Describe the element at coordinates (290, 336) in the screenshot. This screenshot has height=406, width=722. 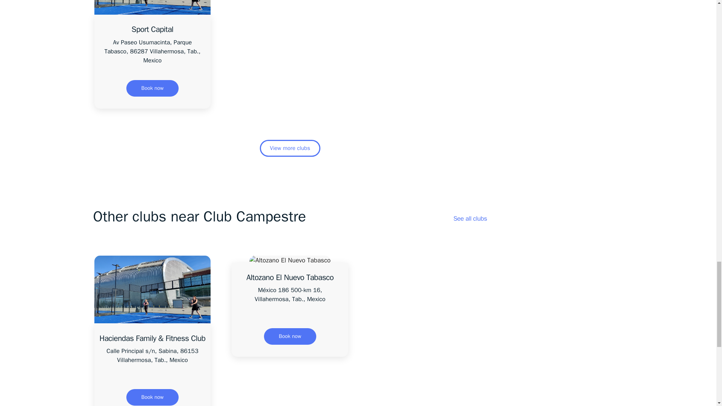
I see `Book now` at that location.